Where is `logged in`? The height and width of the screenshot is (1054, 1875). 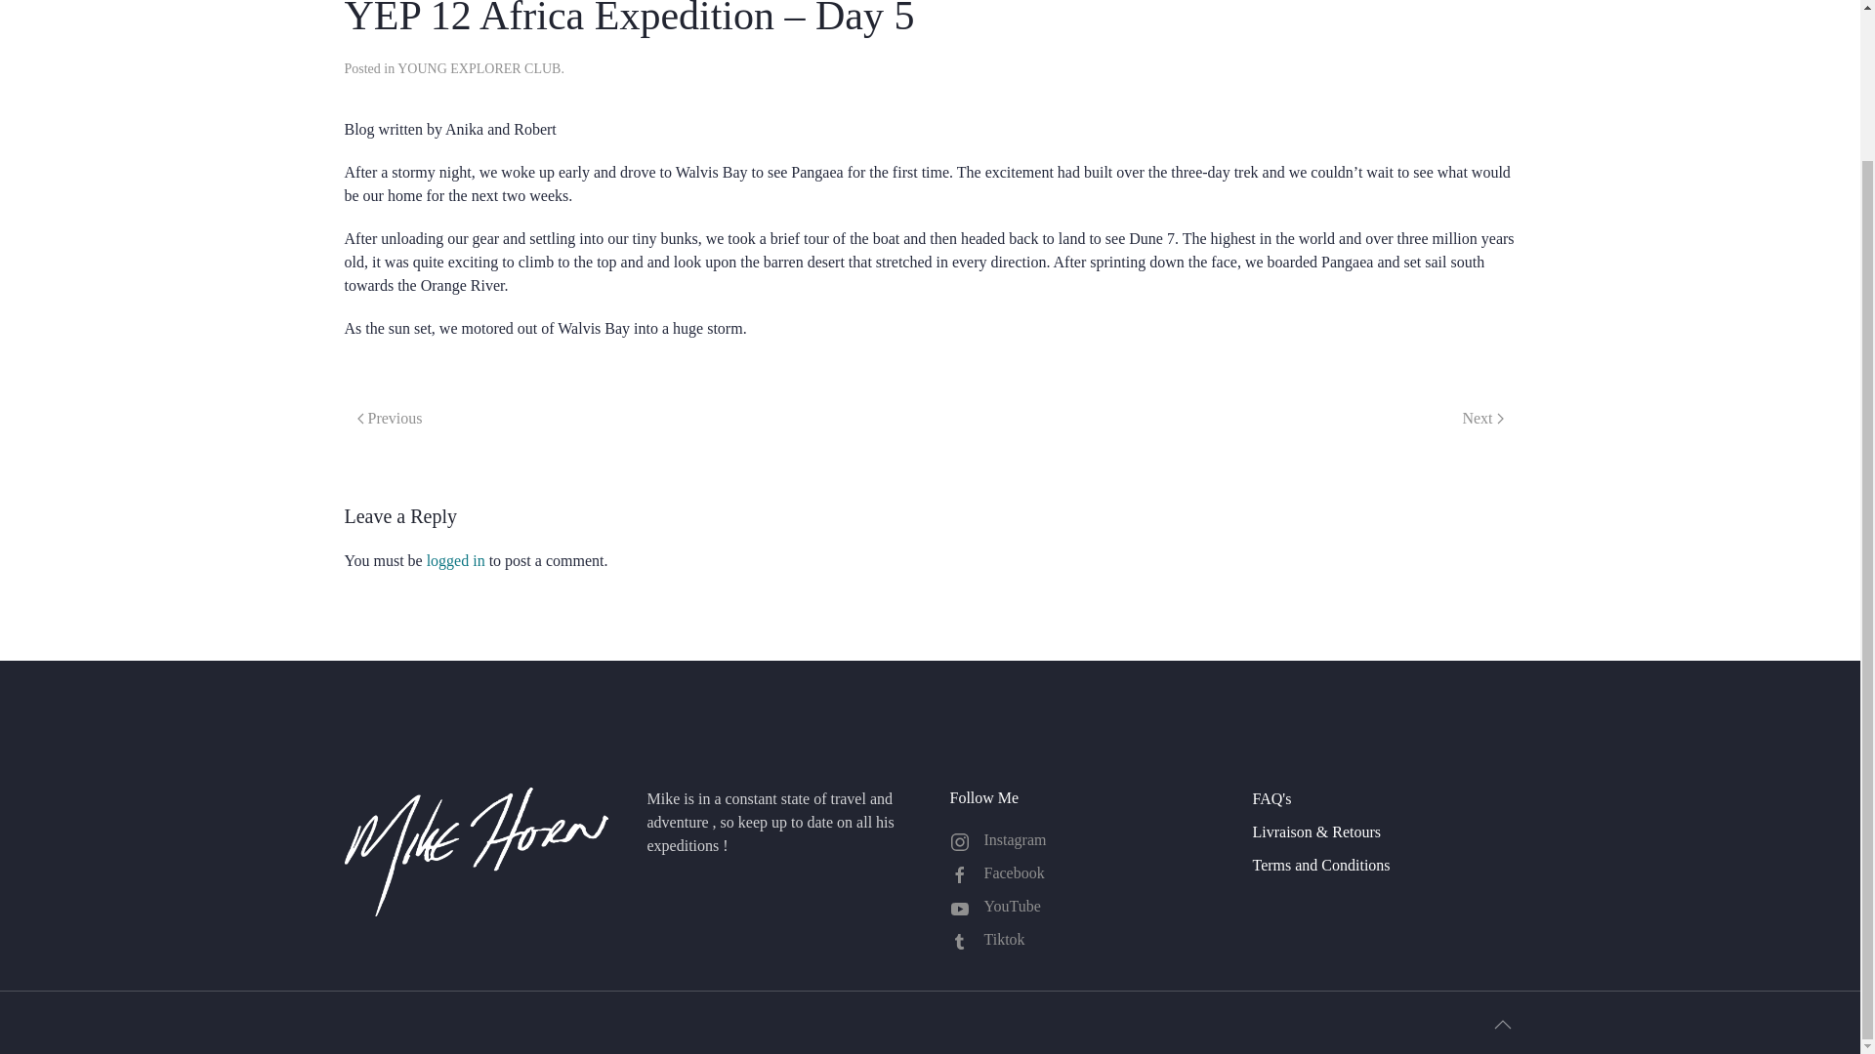 logged in is located at coordinates (456, 560).